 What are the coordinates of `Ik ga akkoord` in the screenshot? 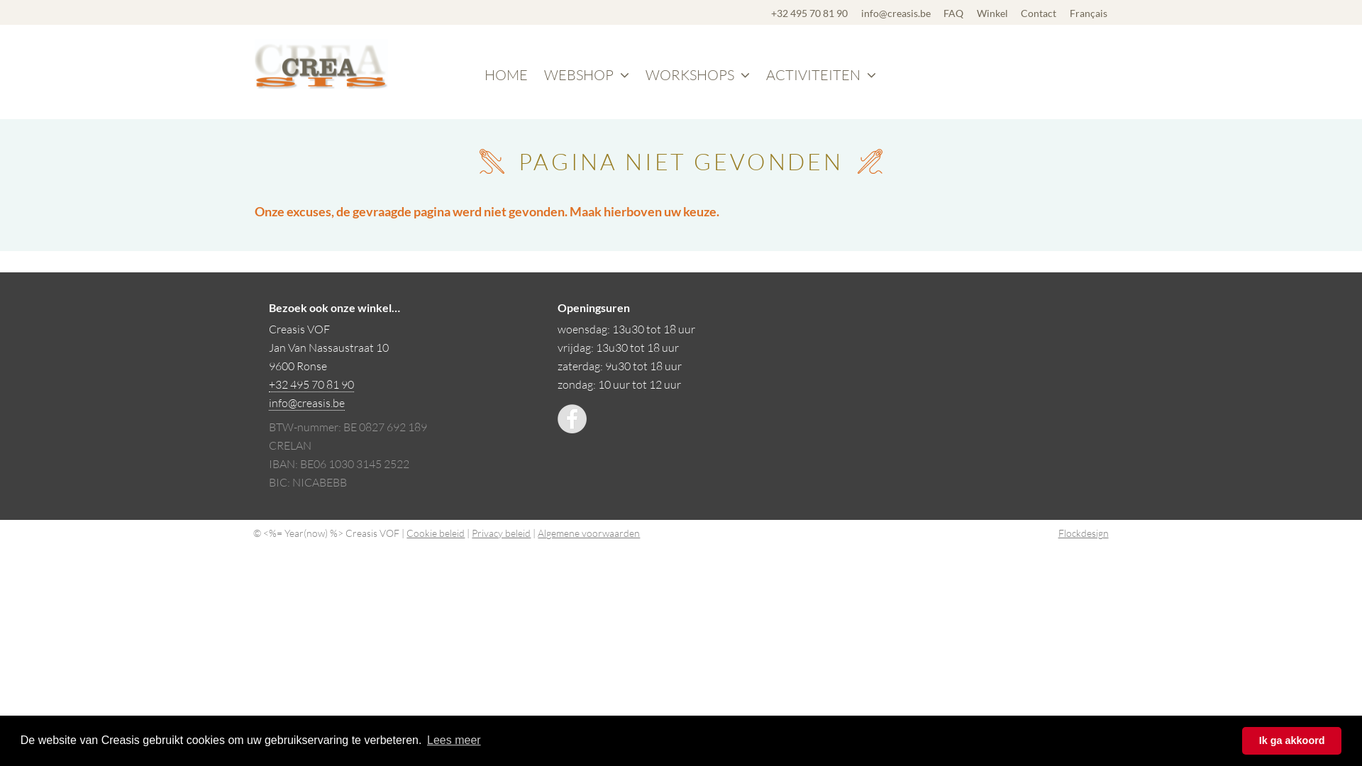 It's located at (1292, 740).